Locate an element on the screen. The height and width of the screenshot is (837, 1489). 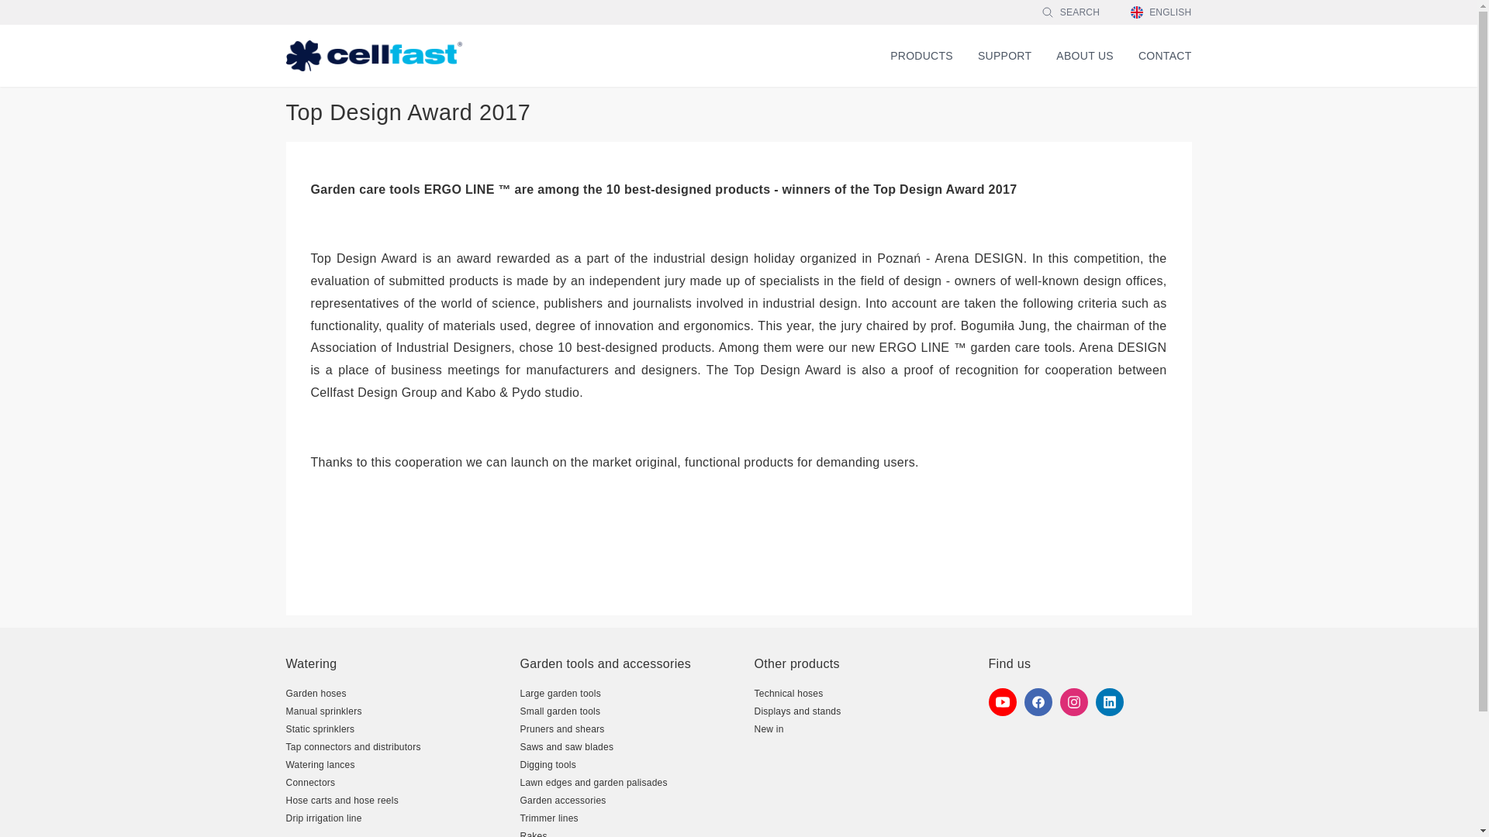
CELLFAST is located at coordinates (374, 55).